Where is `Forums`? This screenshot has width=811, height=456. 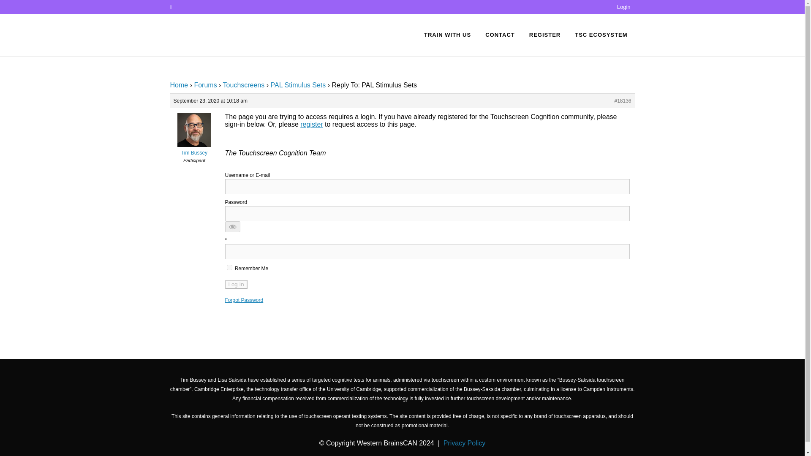
Forums is located at coordinates (205, 85).